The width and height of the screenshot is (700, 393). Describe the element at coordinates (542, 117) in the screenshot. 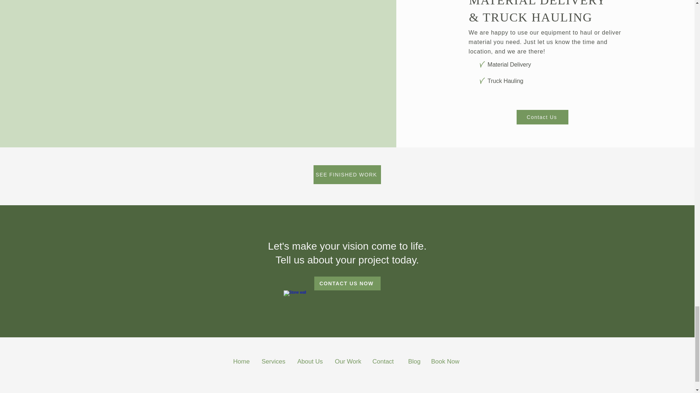

I see `Contact Us` at that location.